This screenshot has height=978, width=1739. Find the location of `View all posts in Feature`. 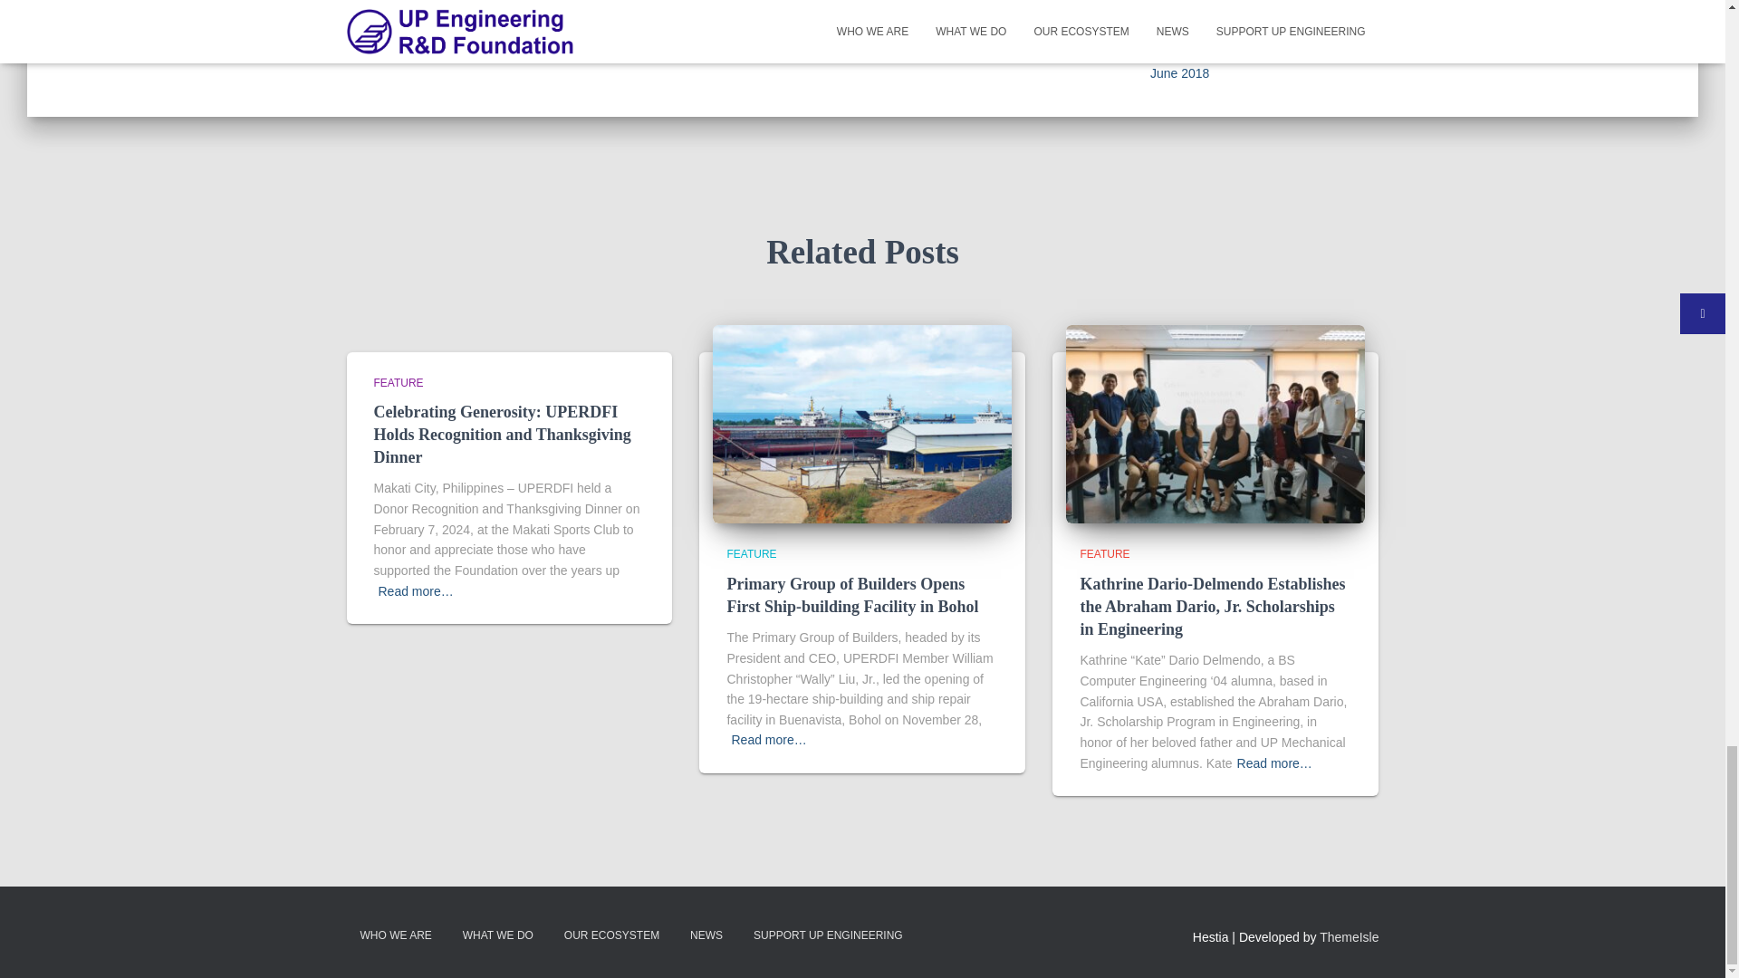

View all posts in Feature is located at coordinates (751, 553).